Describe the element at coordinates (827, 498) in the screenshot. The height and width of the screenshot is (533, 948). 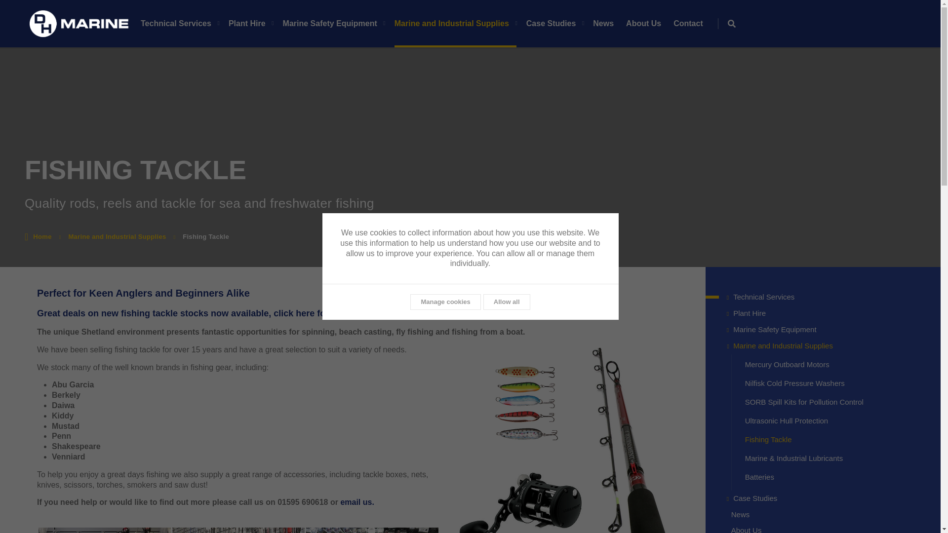
I see `Case Studies` at that location.